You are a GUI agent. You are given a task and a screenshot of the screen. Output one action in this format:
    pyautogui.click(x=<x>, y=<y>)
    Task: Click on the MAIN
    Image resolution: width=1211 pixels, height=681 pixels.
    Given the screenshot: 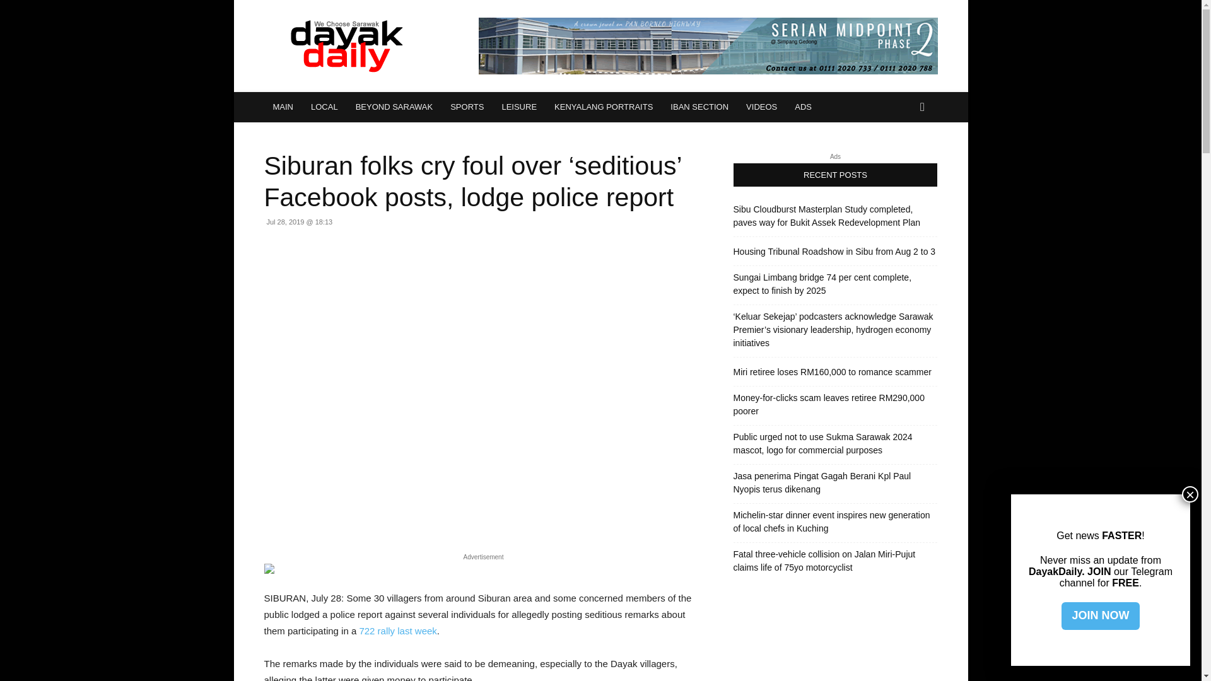 What is the action you would take?
    pyautogui.click(x=283, y=107)
    